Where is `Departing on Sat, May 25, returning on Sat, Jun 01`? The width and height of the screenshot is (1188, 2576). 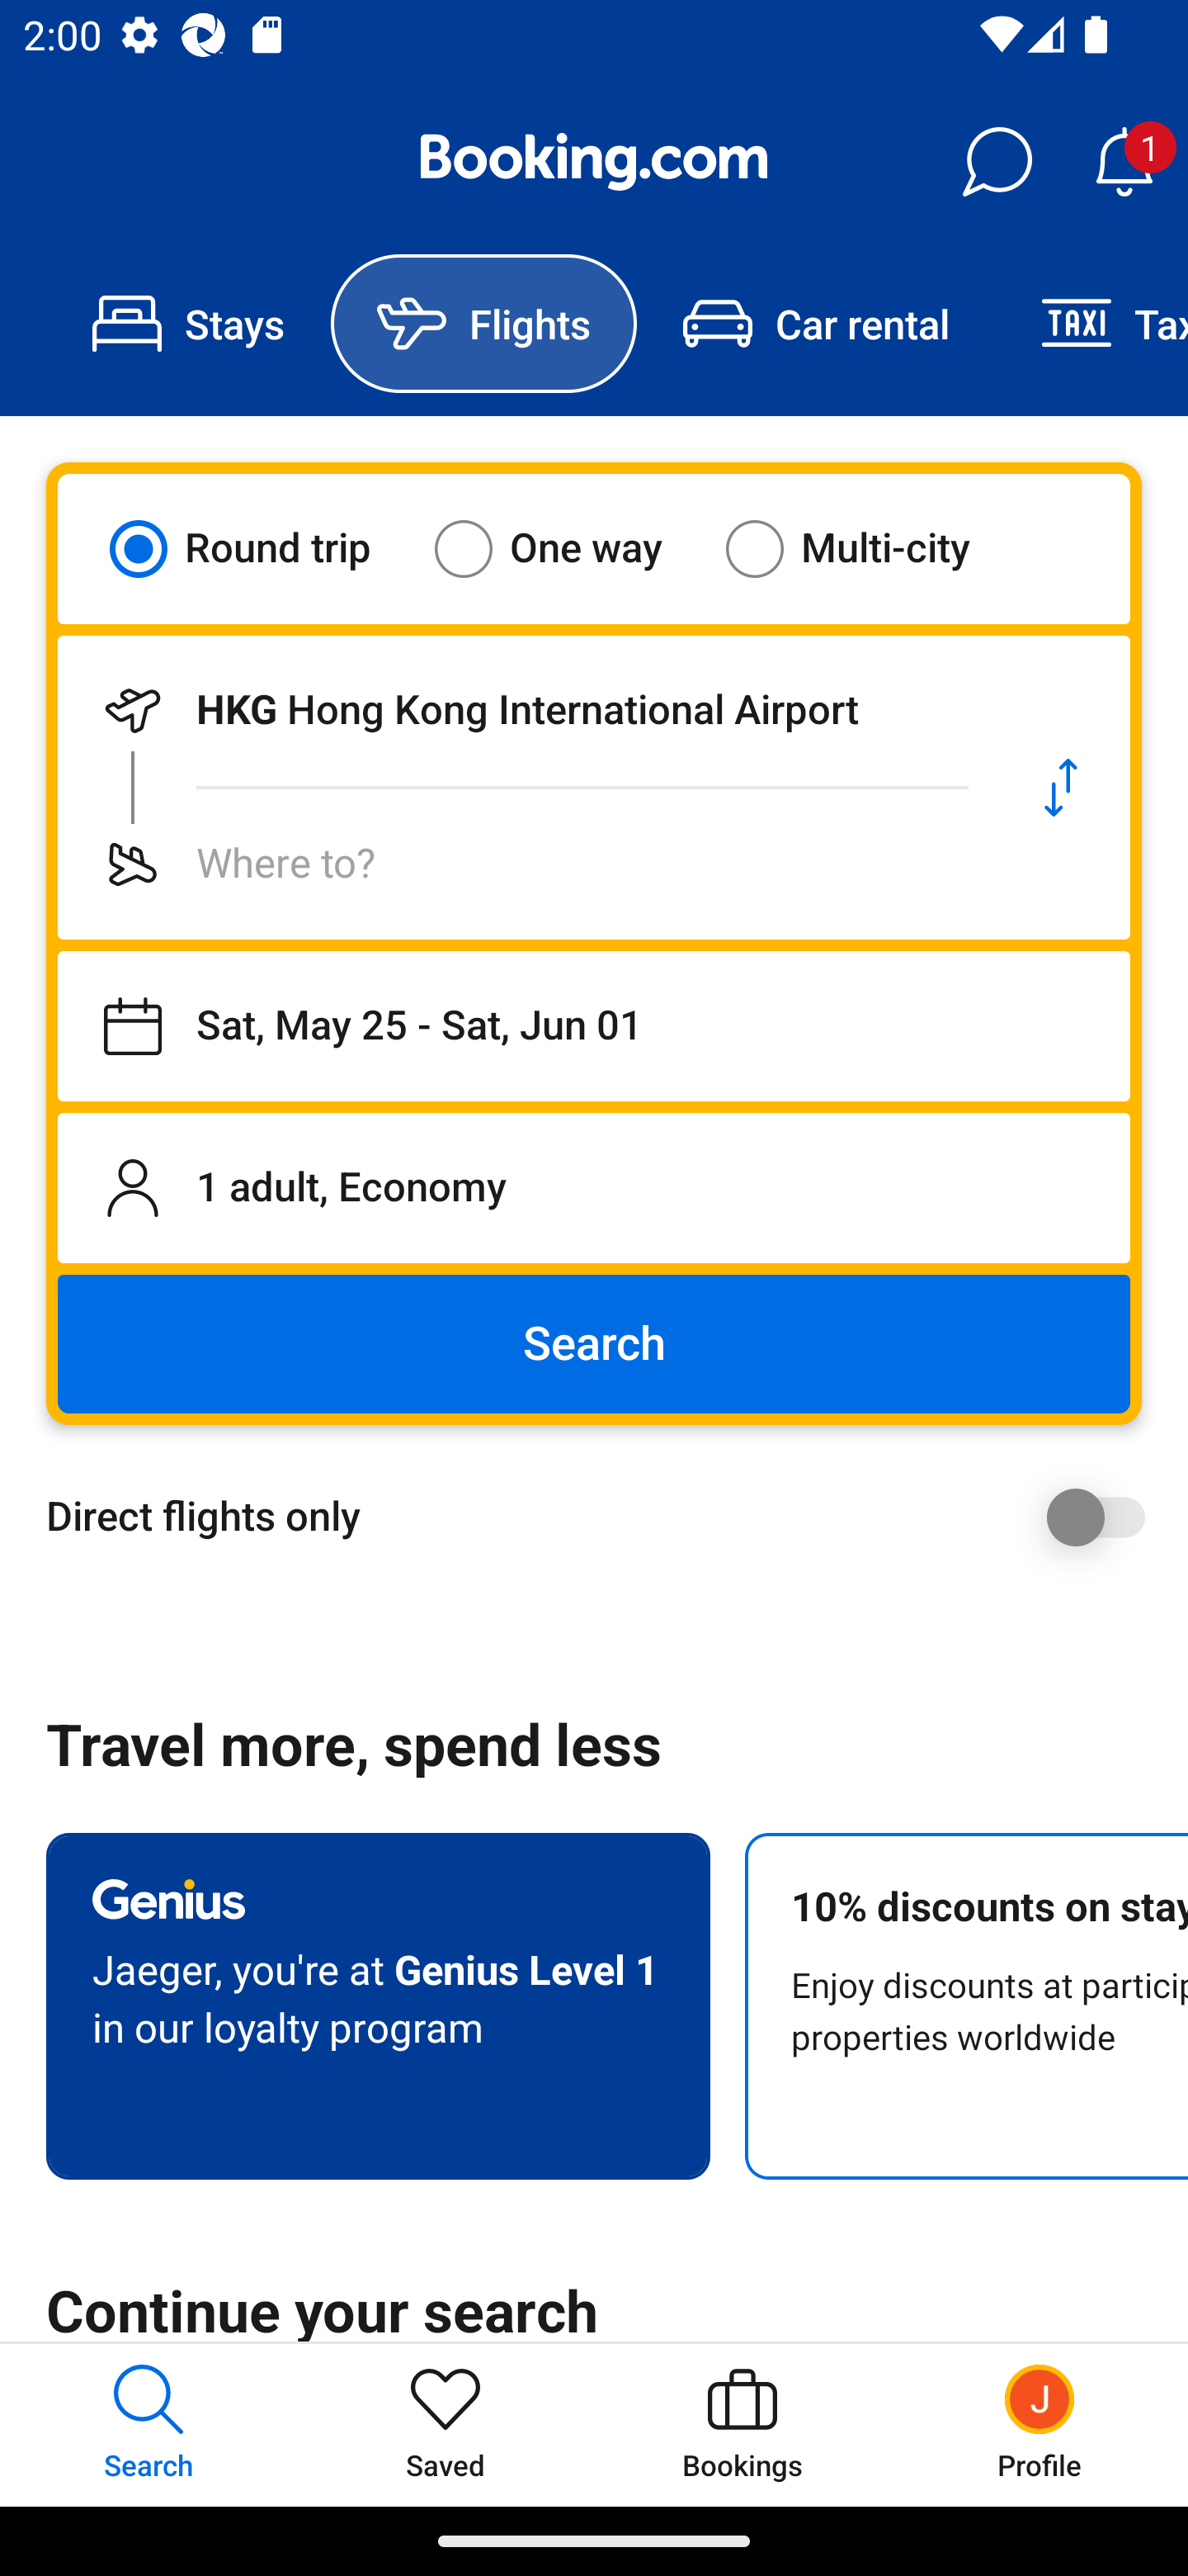
Departing on Sat, May 25, returning on Sat, Jun 01 is located at coordinates (594, 1026).